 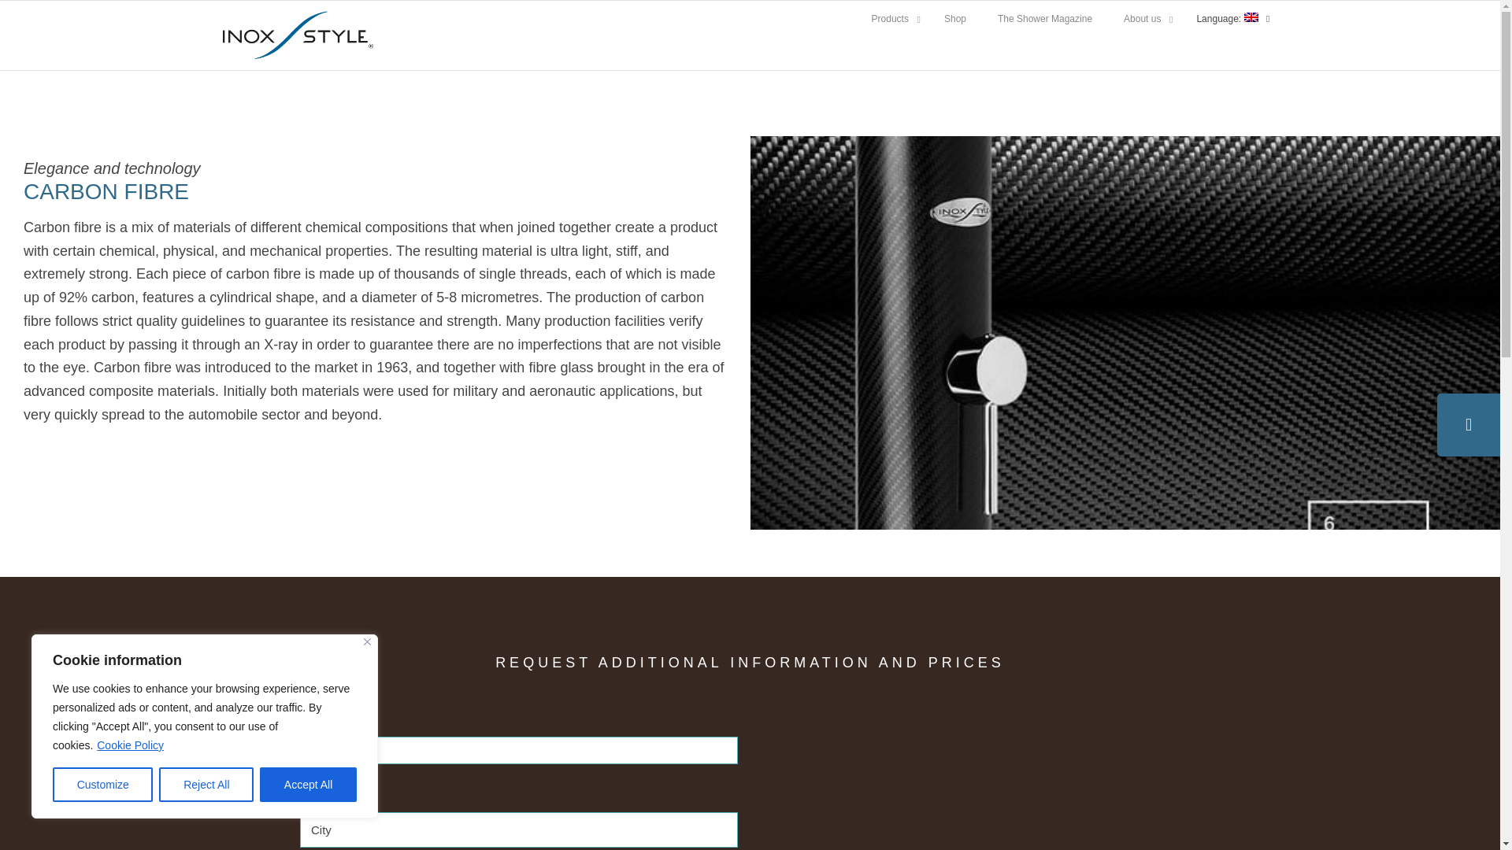 What do you see at coordinates (309, 785) in the screenshot?
I see `Accept All` at bounding box center [309, 785].